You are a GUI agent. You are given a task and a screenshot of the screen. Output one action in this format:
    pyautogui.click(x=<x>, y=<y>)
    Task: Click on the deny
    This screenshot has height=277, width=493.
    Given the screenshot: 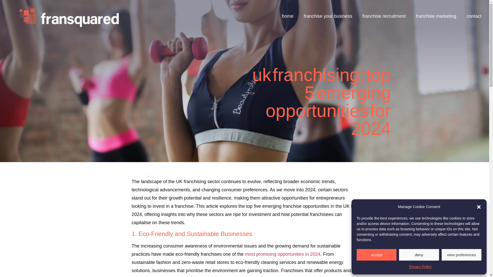 What is the action you would take?
    pyautogui.click(x=419, y=255)
    